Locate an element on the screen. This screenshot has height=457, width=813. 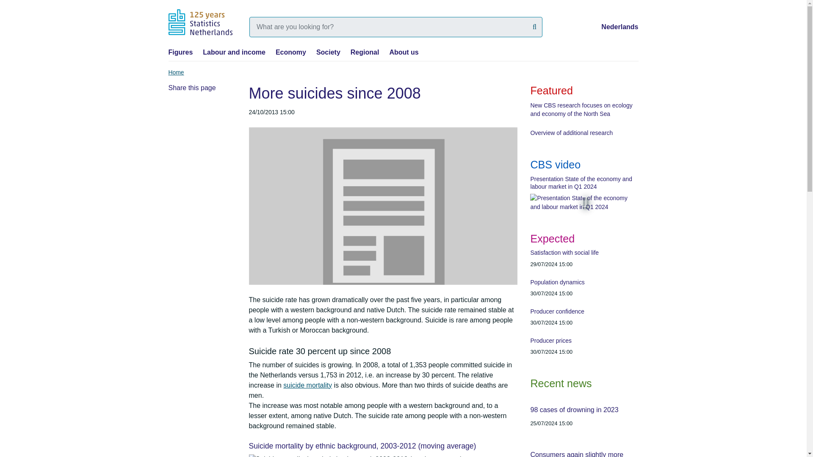
Home is located at coordinates (176, 72).